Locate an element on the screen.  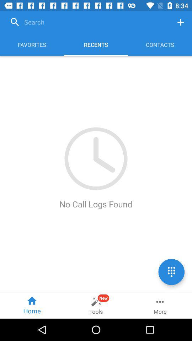
open menu is located at coordinates (181, 22).